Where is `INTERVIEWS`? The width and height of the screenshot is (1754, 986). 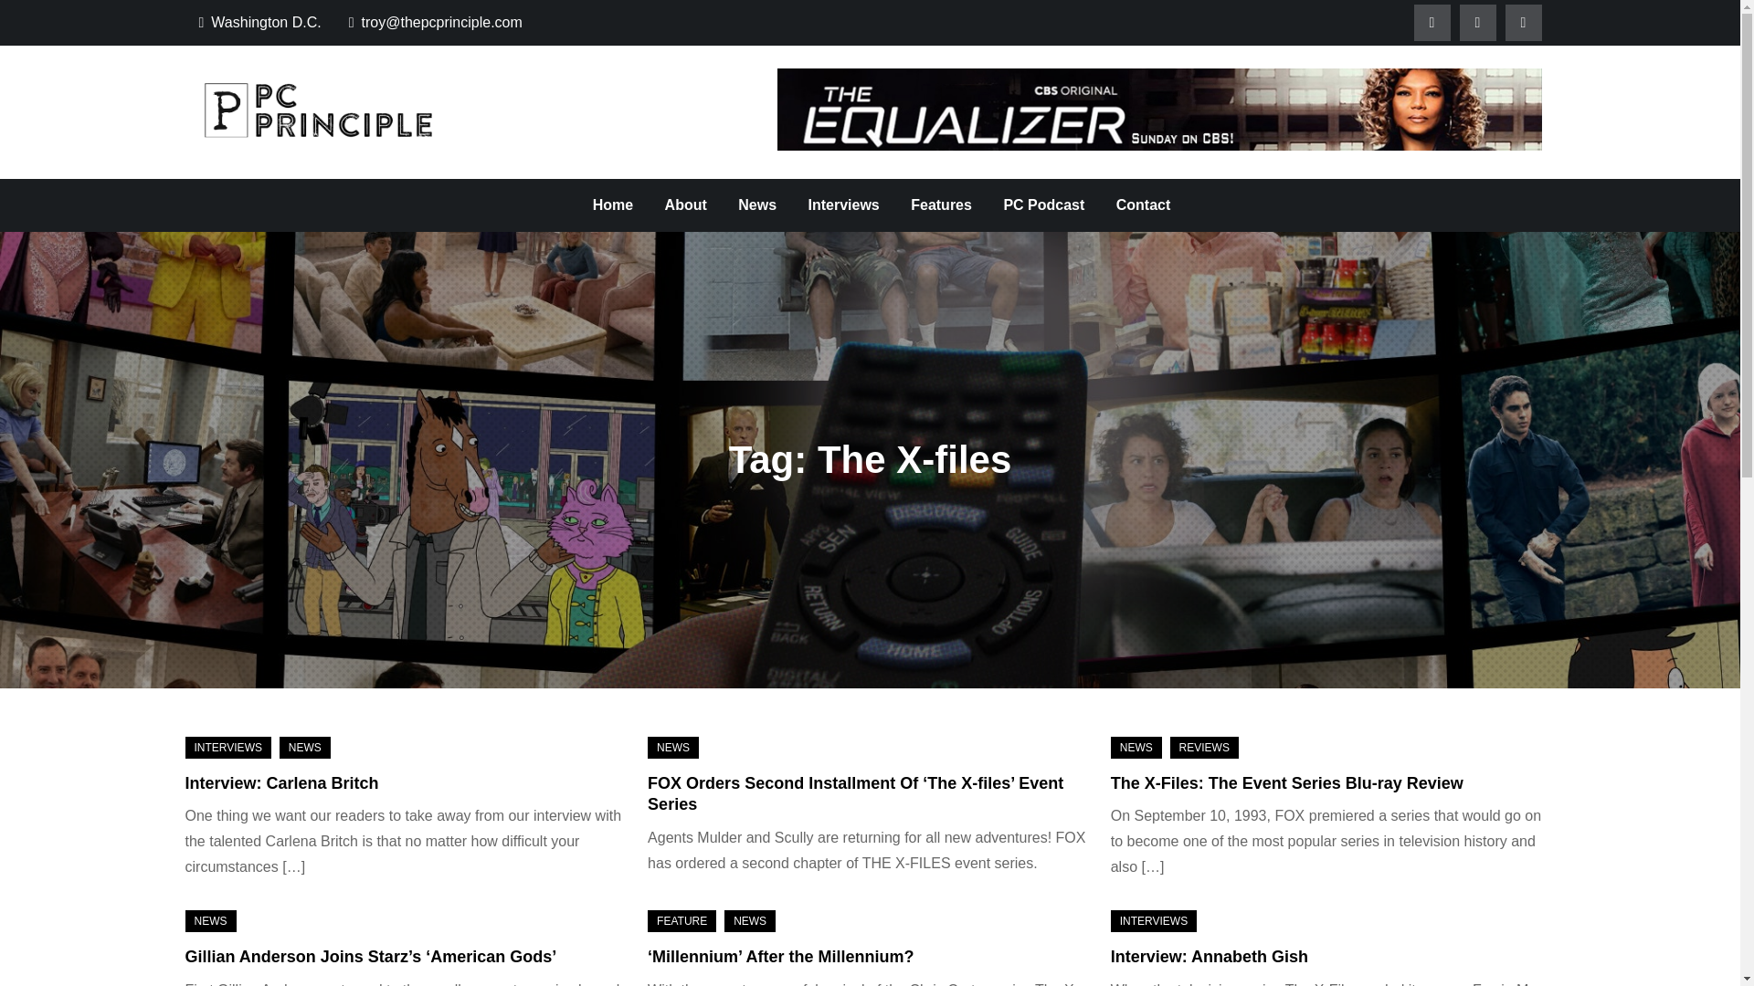 INTERVIEWS is located at coordinates (227, 747).